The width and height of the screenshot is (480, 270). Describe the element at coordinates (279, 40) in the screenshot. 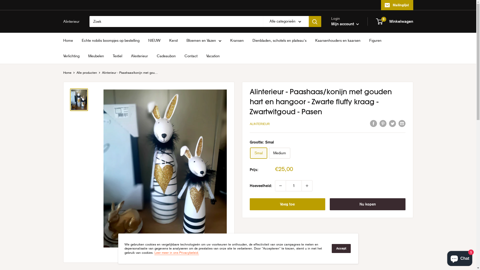

I see `Dienbladen, schotels en plateau's` at that location.